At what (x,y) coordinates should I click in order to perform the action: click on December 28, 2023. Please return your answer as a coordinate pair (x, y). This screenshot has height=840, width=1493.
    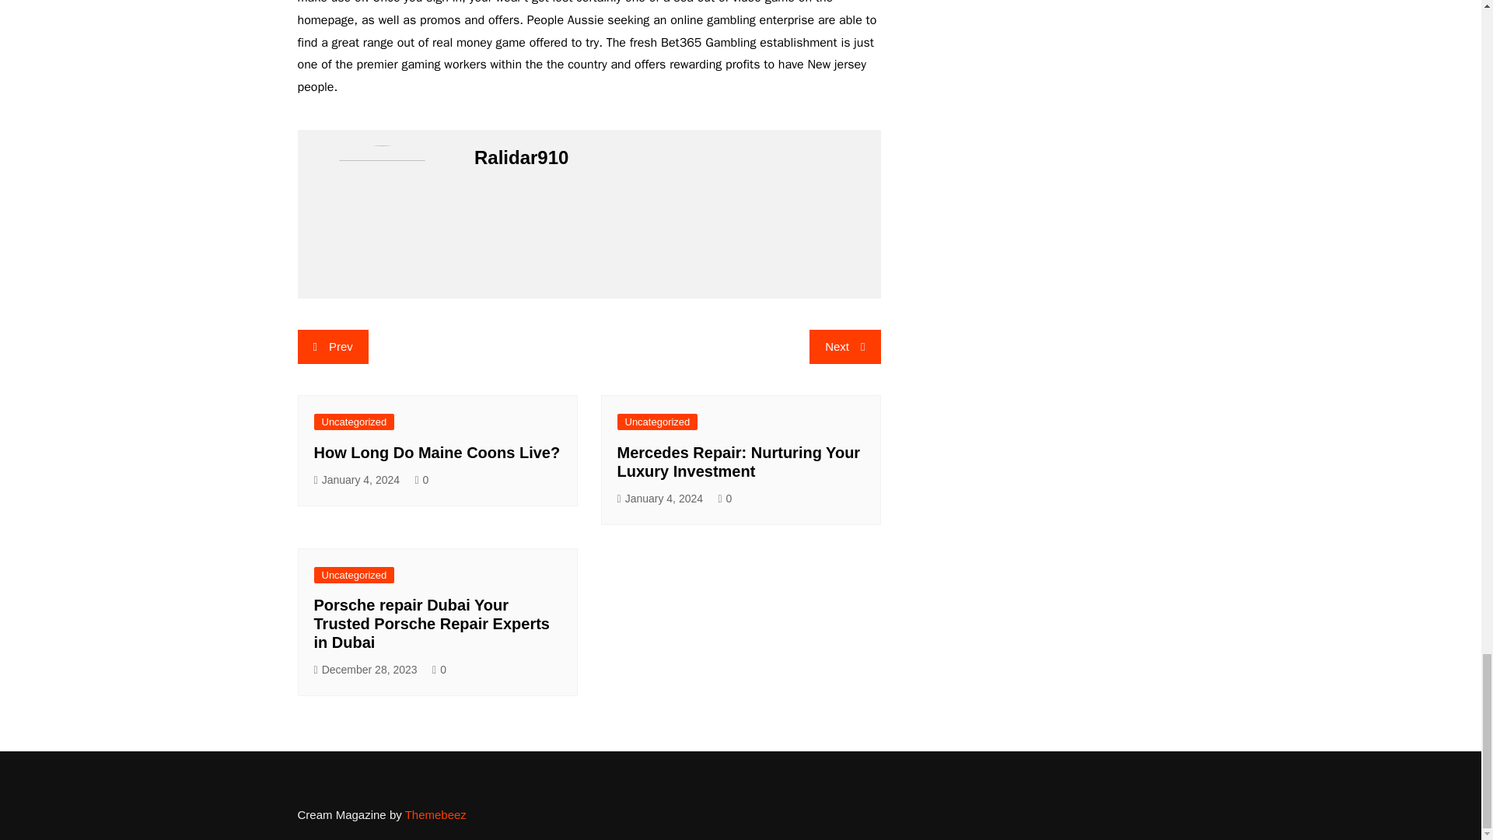
    Looking at the image, I should click on (365, 669).